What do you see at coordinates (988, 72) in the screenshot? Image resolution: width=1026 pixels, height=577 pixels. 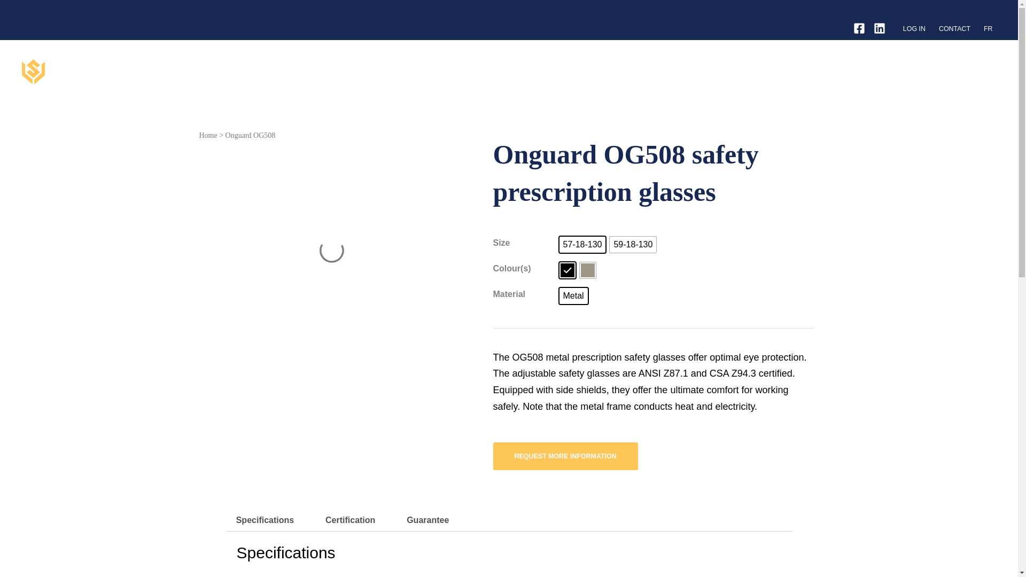 I see `BLOG` at bounding box center [988, 72].